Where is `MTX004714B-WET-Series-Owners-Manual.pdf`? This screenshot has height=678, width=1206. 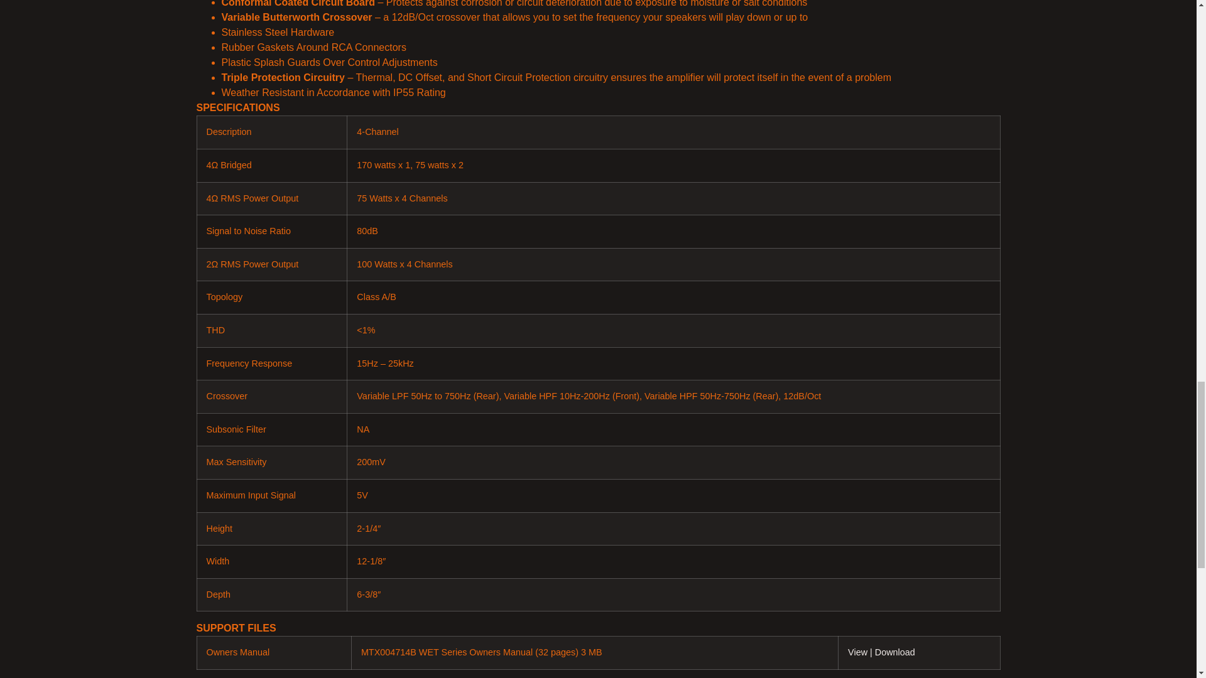 MTX004714B-WET-Series-Owners-Manual.pdf is located at coordinates (895, 652).